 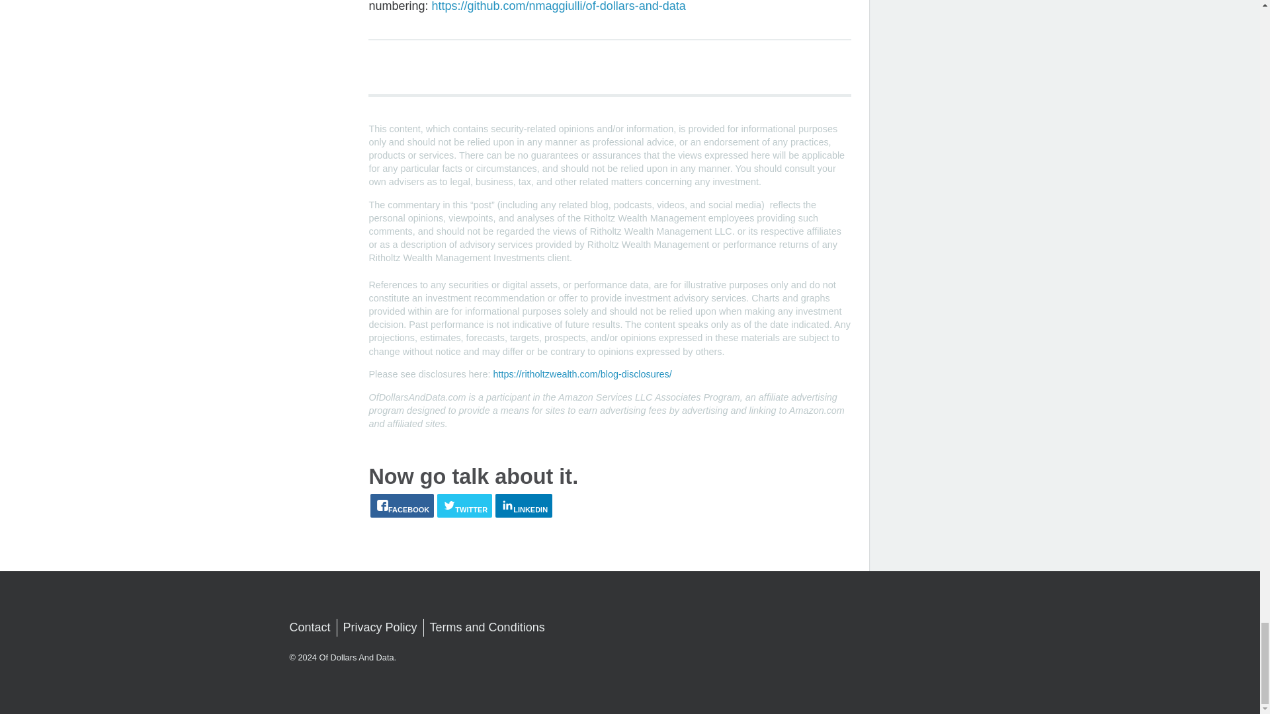 What do you see at coordinates (380, 628) in the screenshot?
I see `Privacy Policy` at bounding box center [380, 628].